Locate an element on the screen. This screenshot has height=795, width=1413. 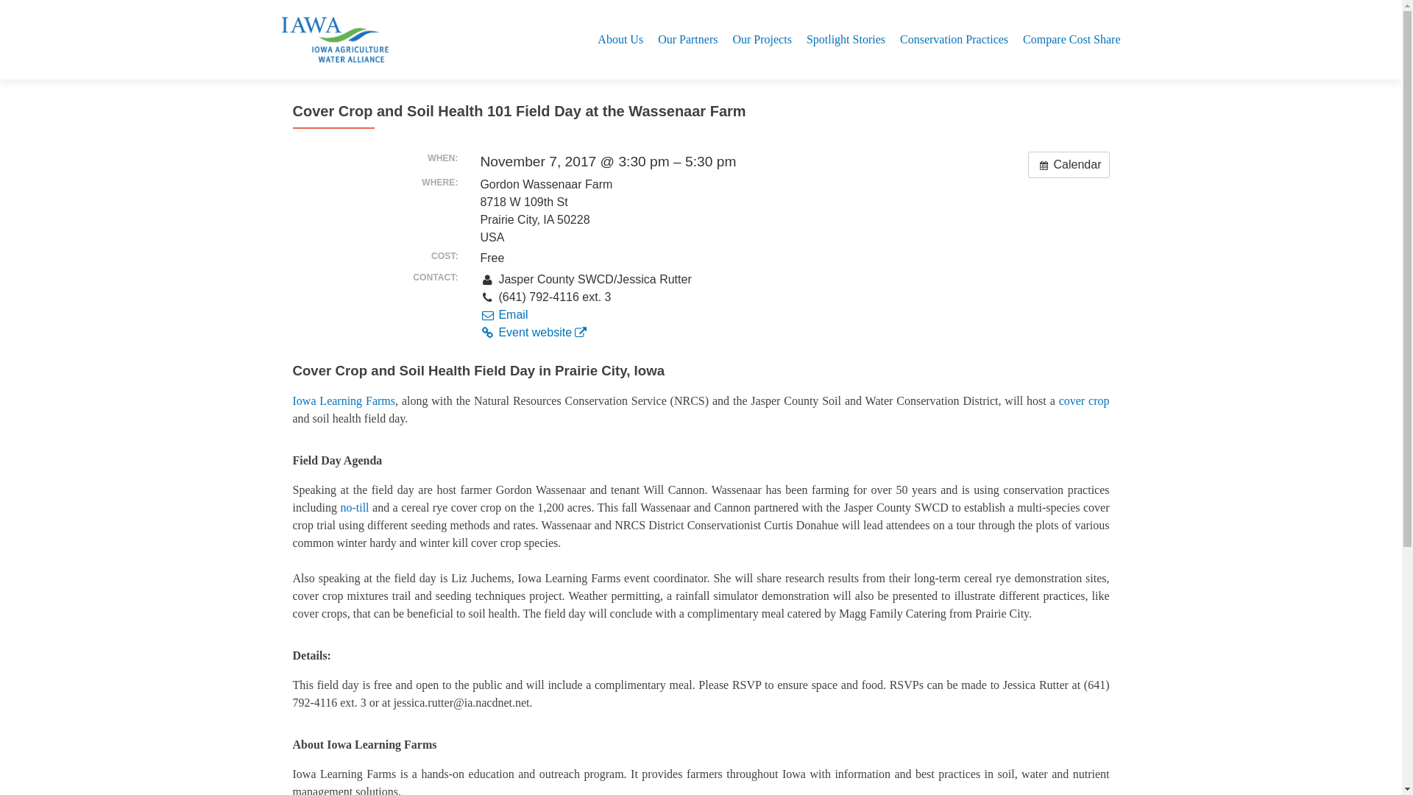
cover crop is located at coordinates (1083, 400).